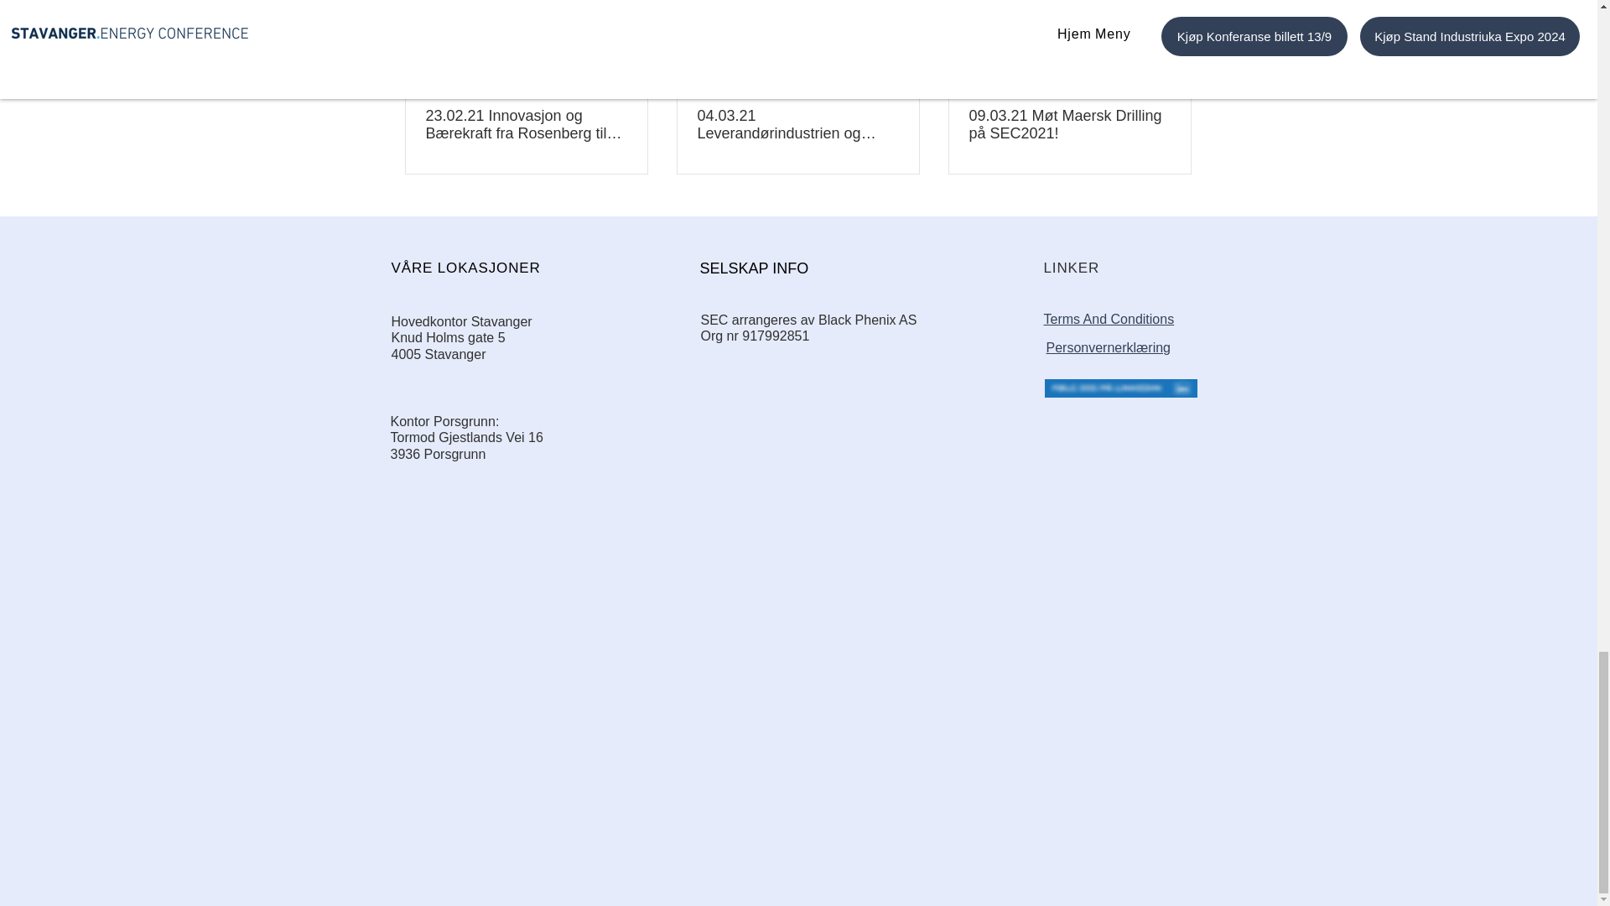 This screenshot has height=906, width=1610. Describe the element at coordinates (1109, 319) in the screenshot. I see `Terms And Conditions` at that location.